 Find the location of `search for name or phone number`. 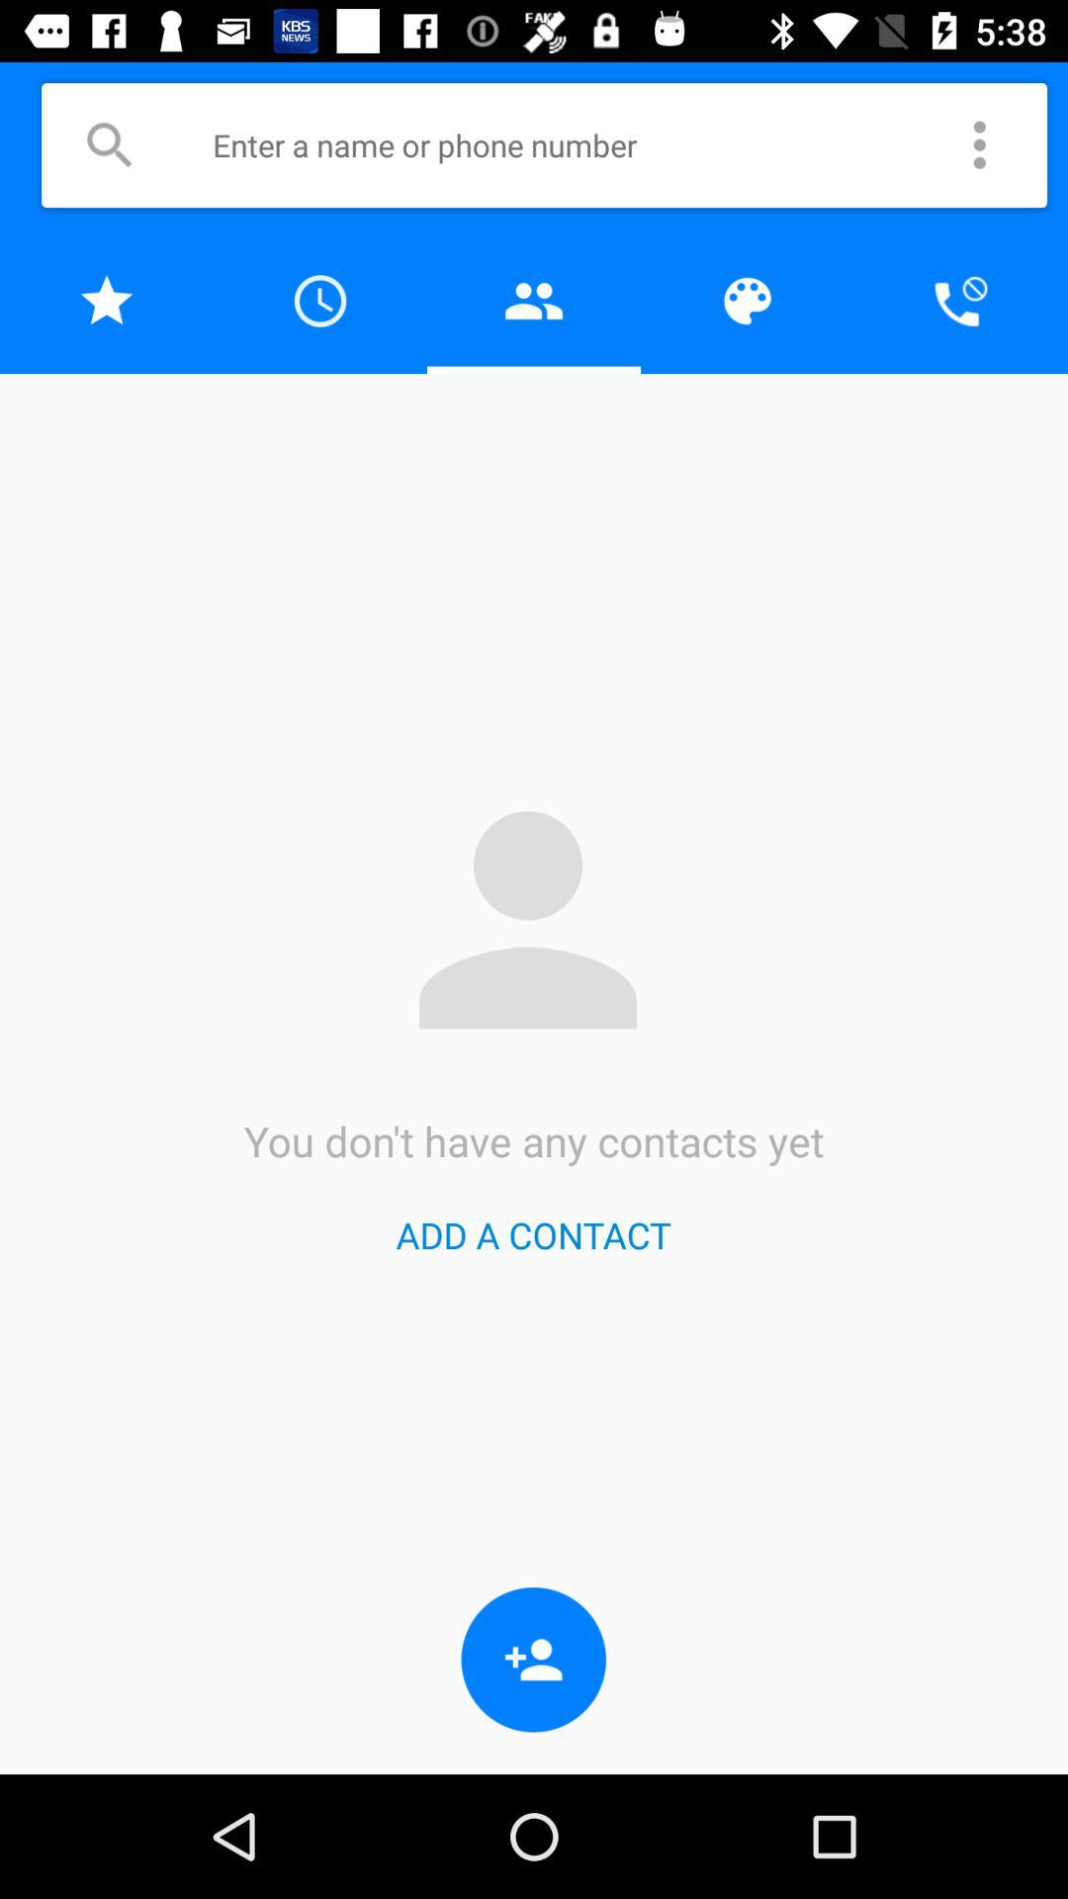

search for name or phone number is located at coordinates (109, 144).